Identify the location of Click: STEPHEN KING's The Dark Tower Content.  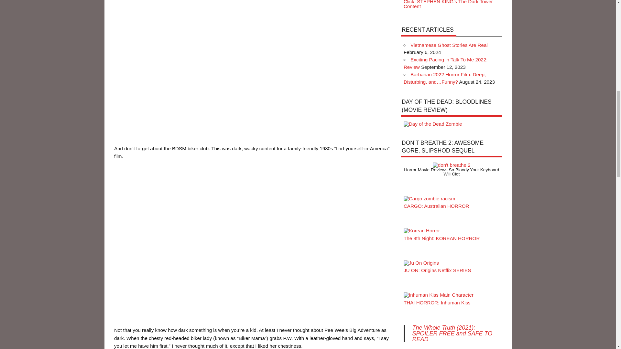
(448, 5).